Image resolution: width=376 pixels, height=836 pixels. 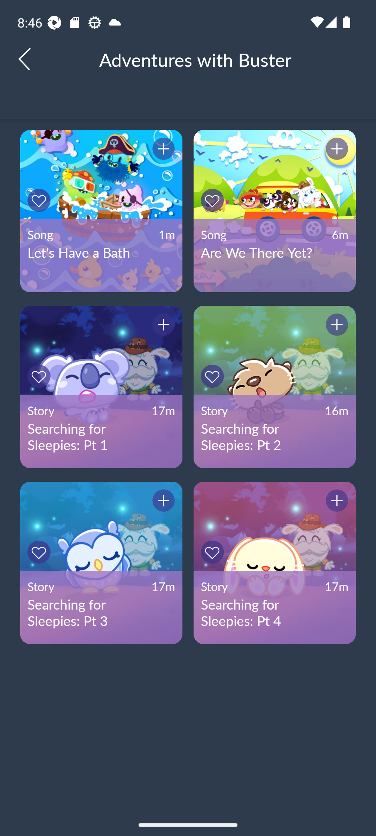 What do you see at coordinates (162, 326) in the screenshot?
I see `Button` at bounding box center [162, 326].